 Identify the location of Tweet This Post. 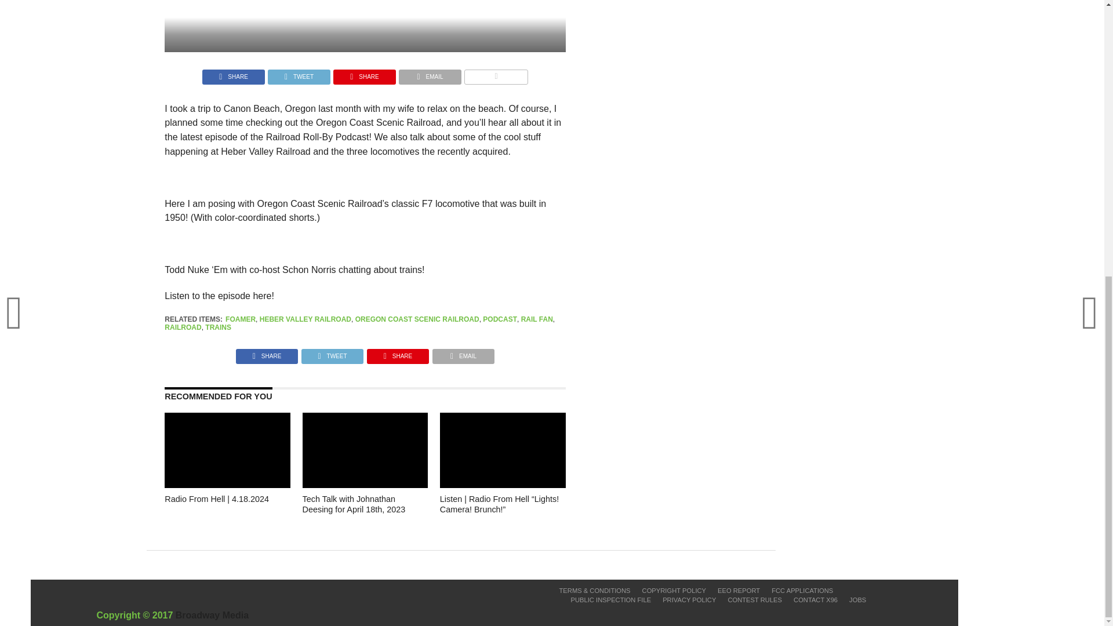
(332, 352).